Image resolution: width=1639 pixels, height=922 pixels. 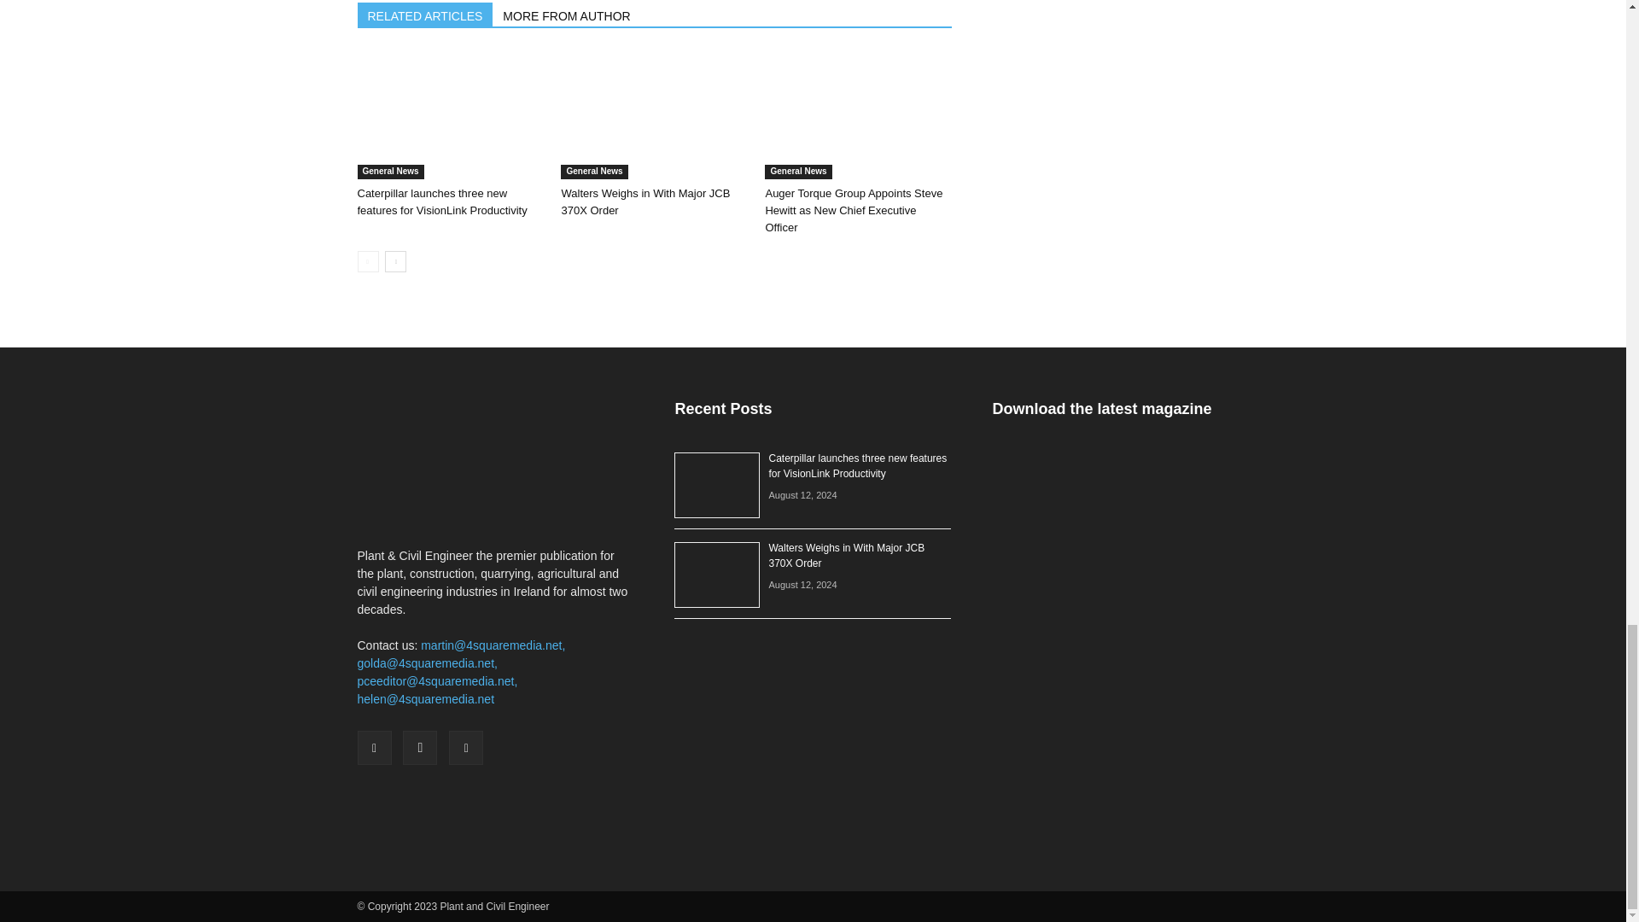 What do you see at coordinates (654, 114) in the screenshot?
I see `Walters Weighs in With Major JCB 370X Order` at bounding box center [654, 114].